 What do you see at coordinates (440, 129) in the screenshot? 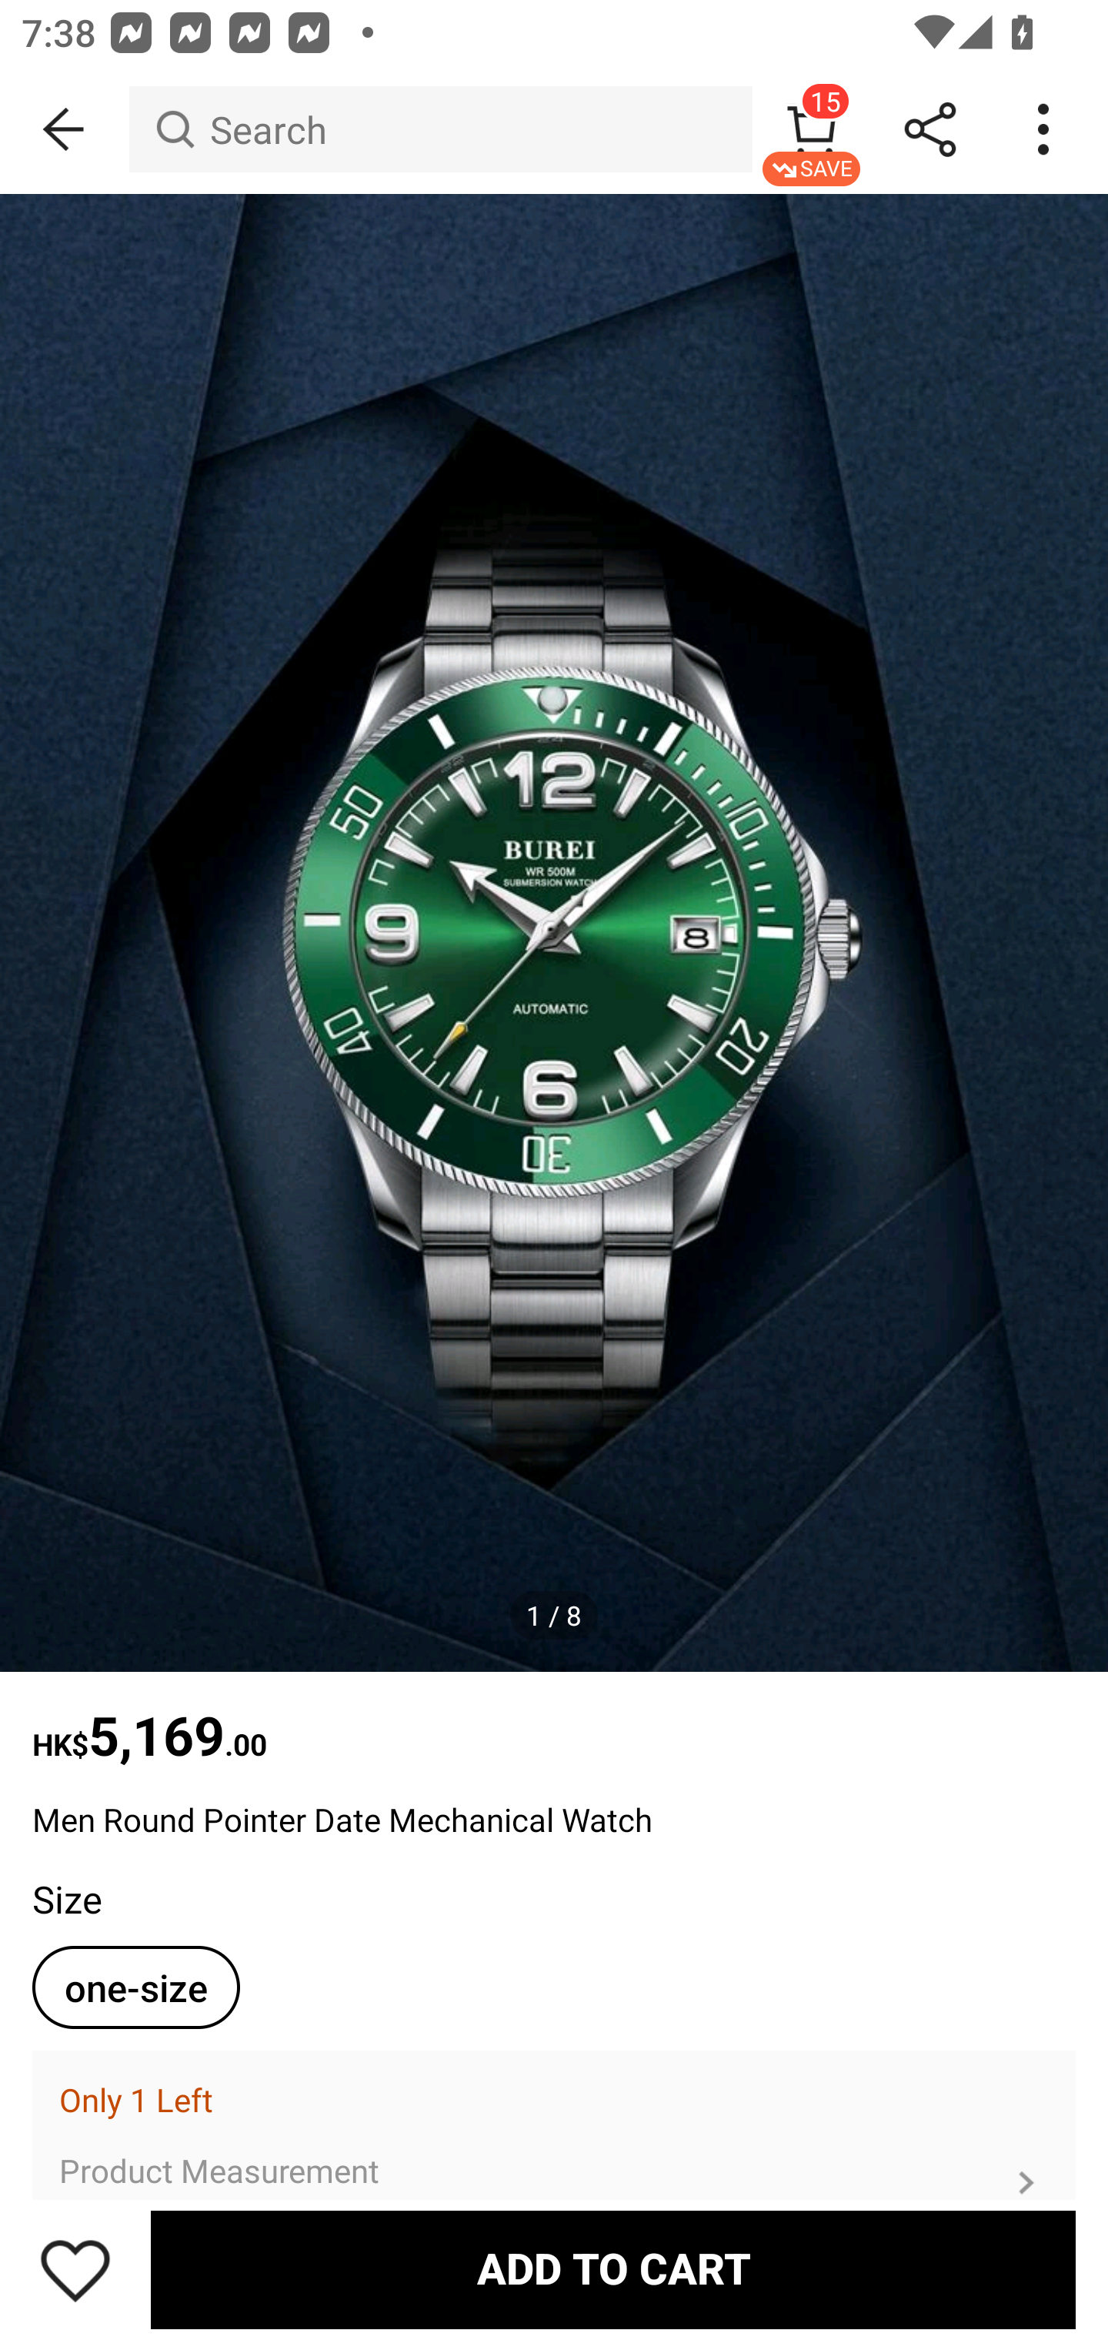
I see `Search` at bounding box center [440, 129].